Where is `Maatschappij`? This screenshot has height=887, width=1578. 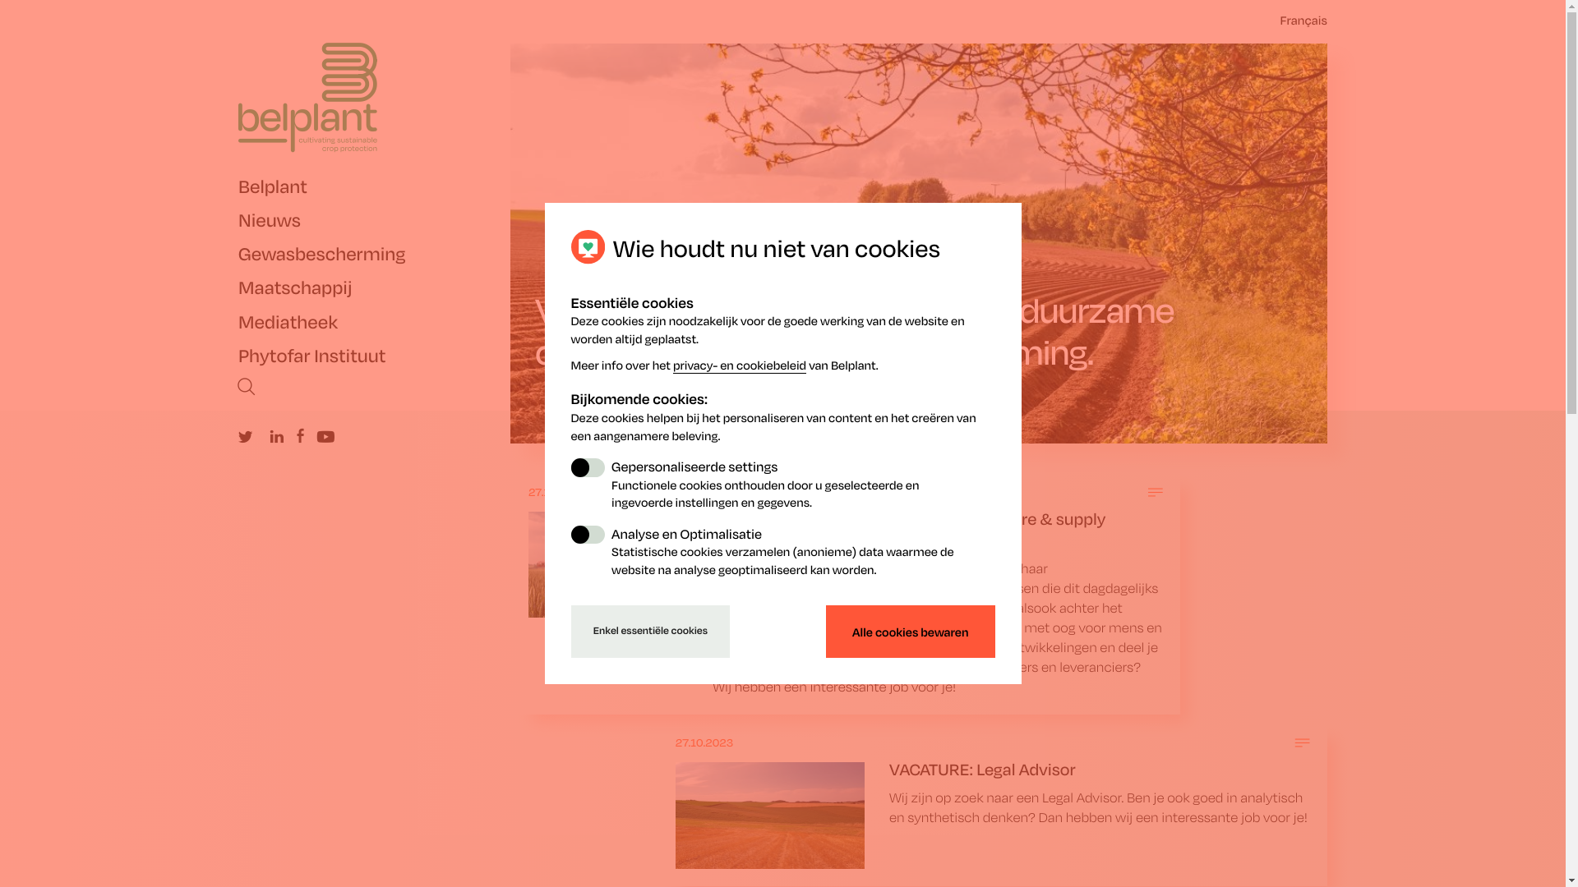 Maatschappij is located at coordinates (375, 287).